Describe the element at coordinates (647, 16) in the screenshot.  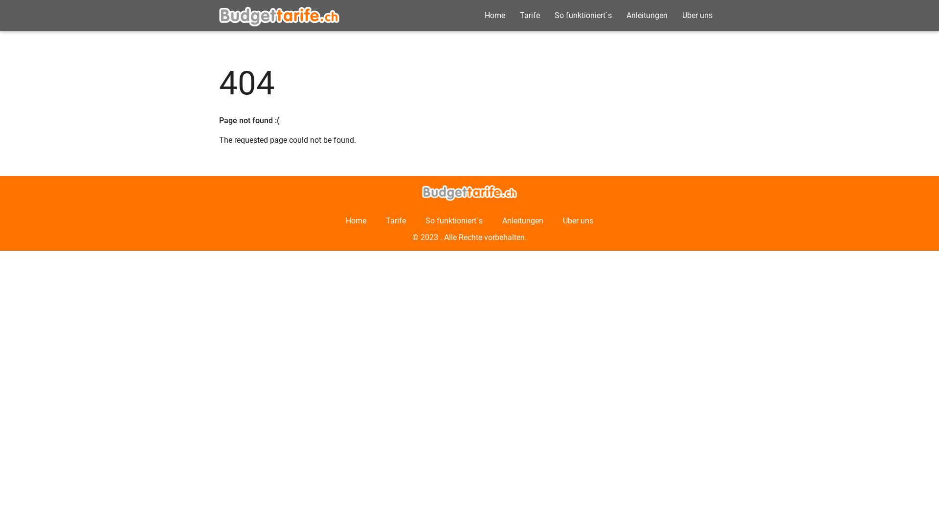
I see `Anleitungen` at that location.